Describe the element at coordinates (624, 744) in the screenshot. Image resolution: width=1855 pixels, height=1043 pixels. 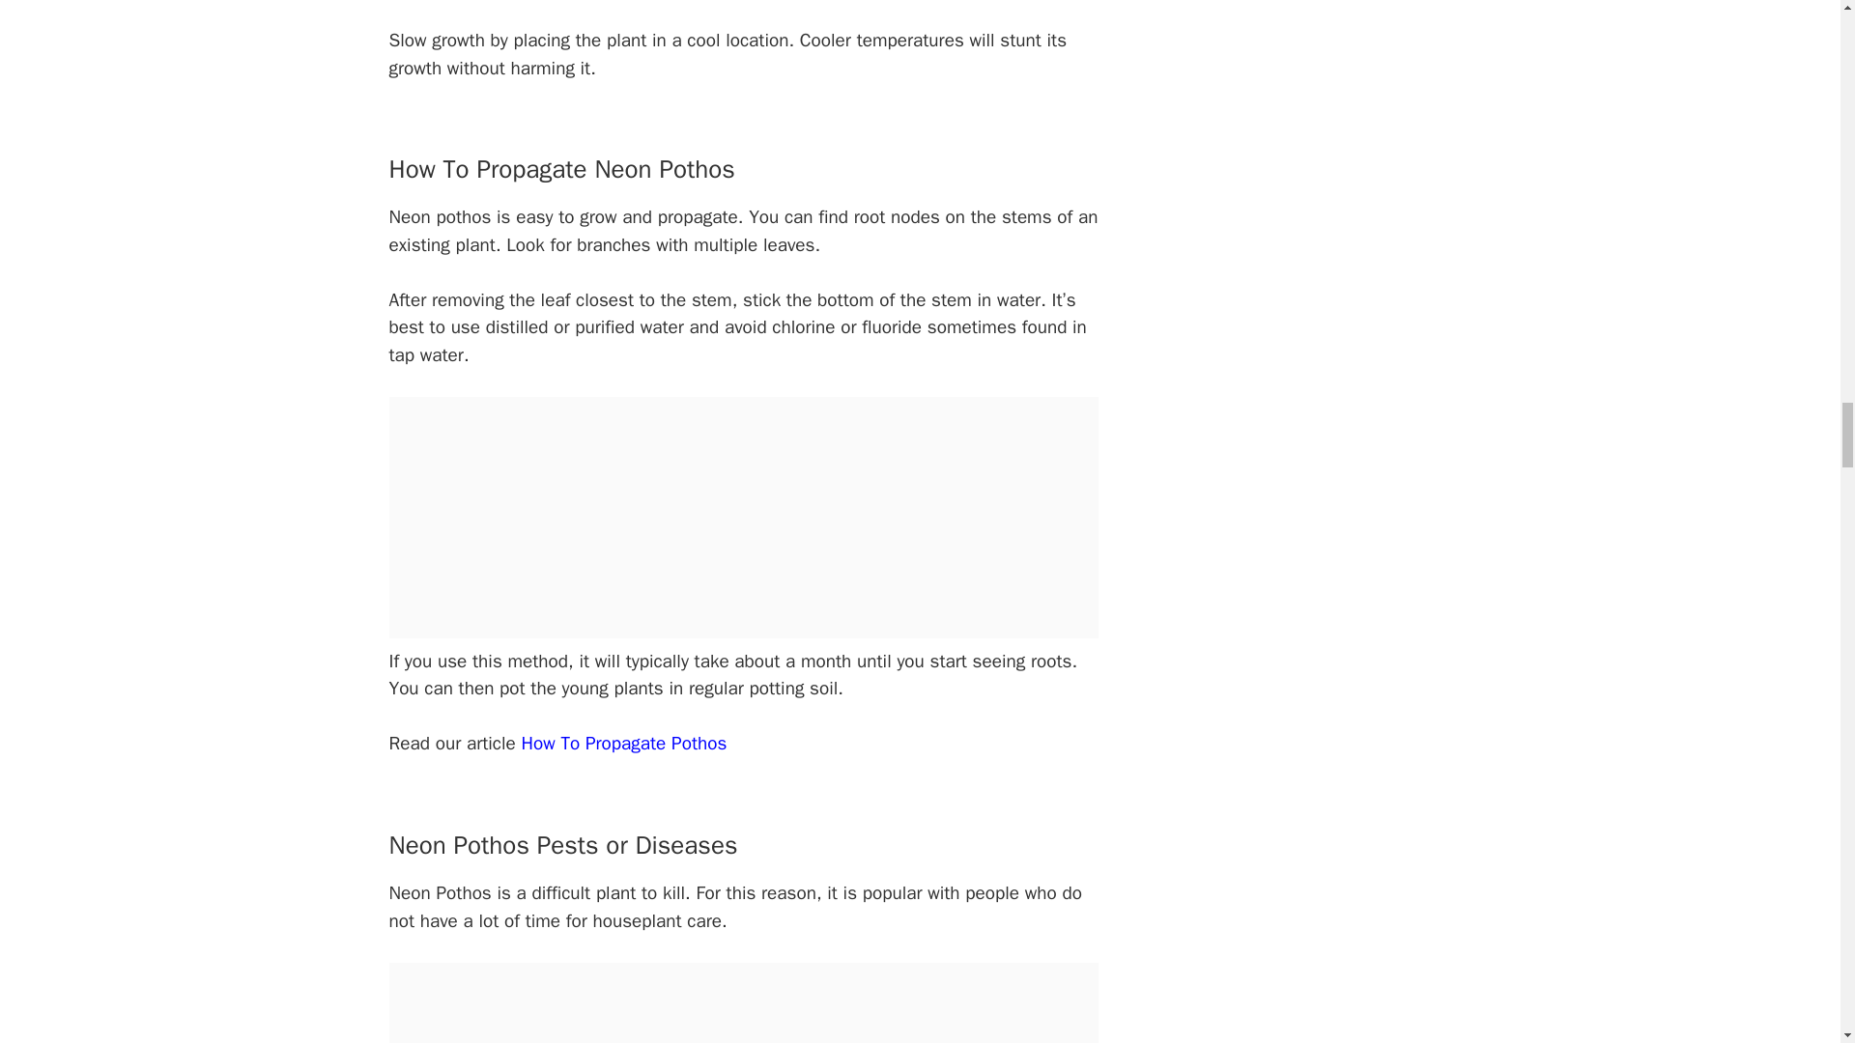
I see `How To Propagate Pothos` at that location.